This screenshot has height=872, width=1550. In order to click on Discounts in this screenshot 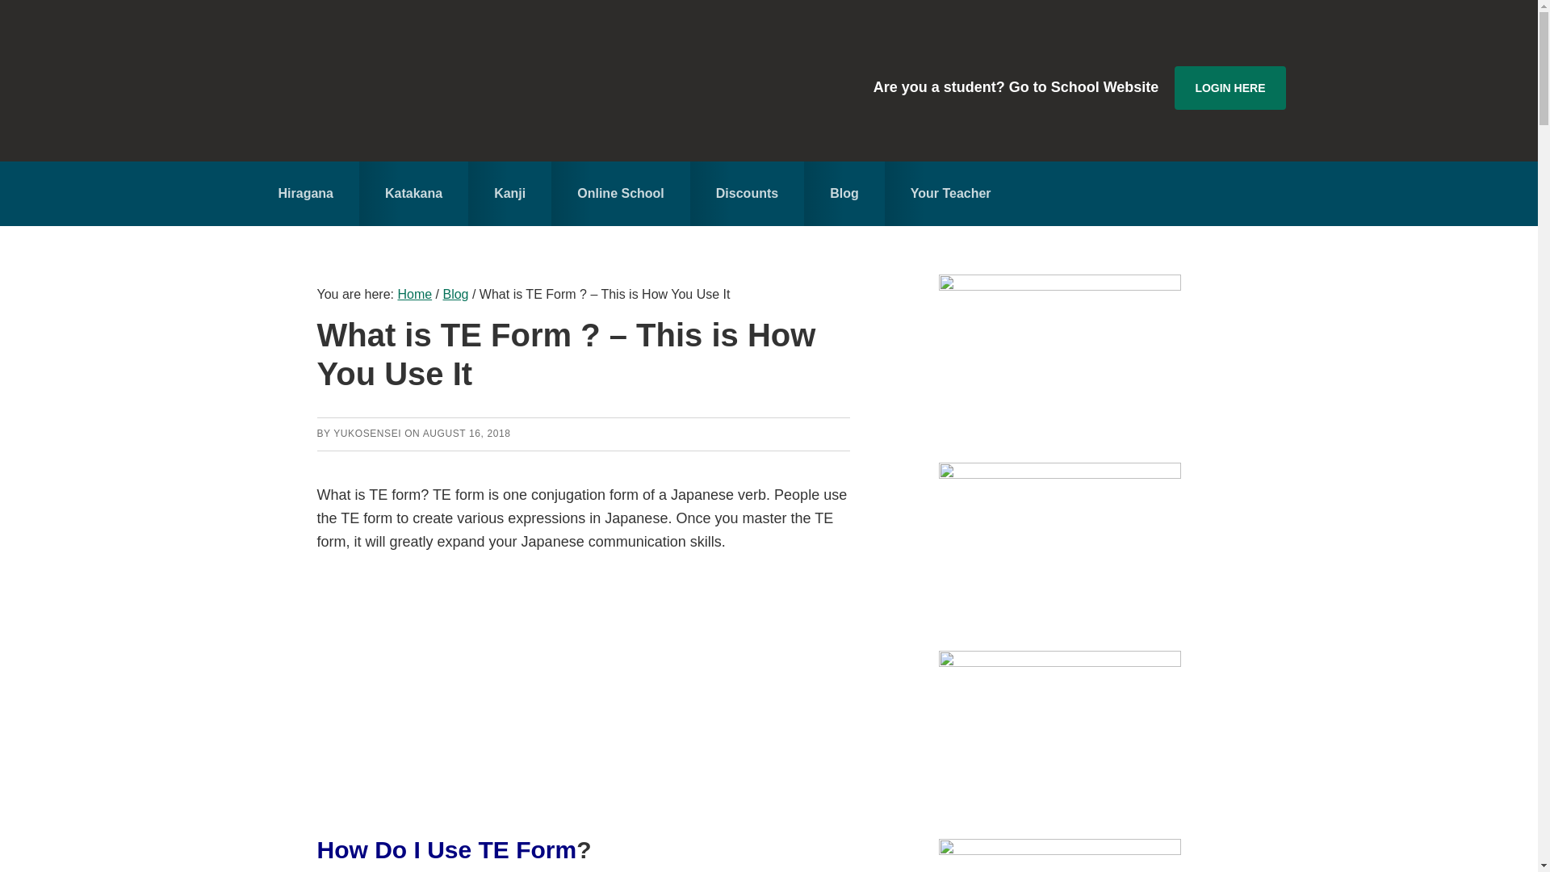, I will do `click(747, 193)`.